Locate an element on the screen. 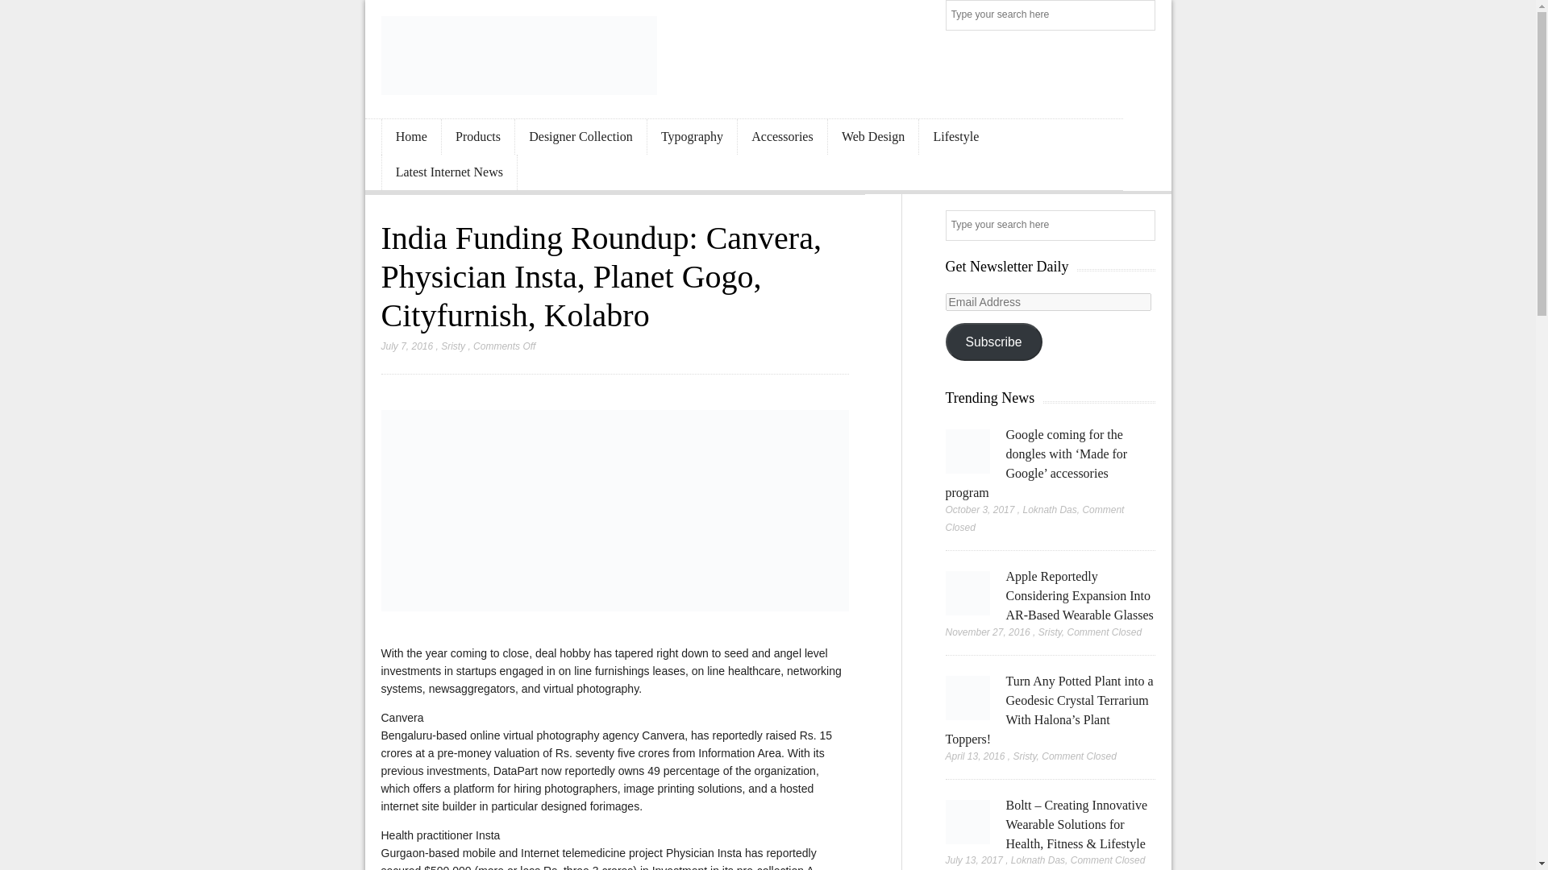  Products is located at coordinates (477, 137).